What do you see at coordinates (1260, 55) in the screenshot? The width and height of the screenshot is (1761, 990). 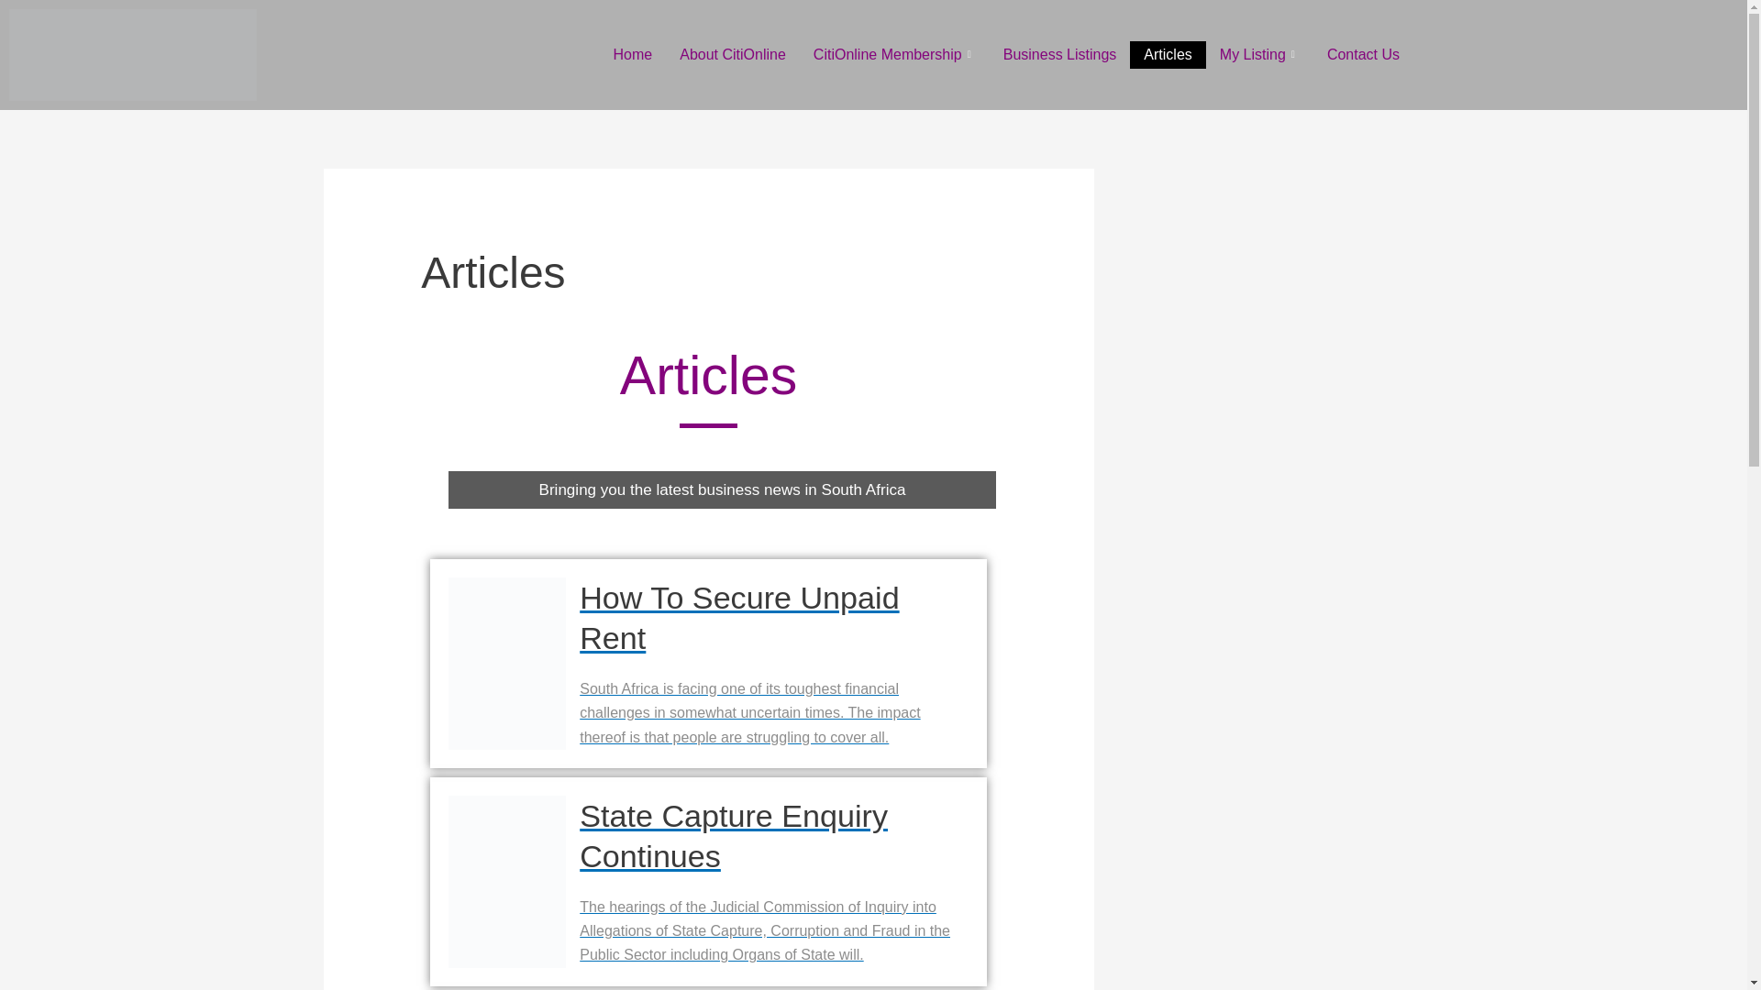 I see `My Listing` at bounding box center [1260, 55].